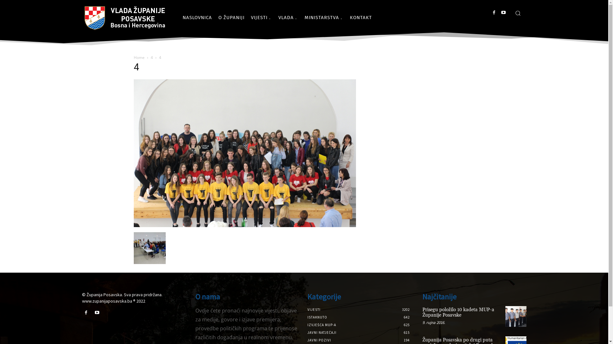  Describe the element at coordinates (504, 13) in the screenshot. I see `Youtube` at that location.